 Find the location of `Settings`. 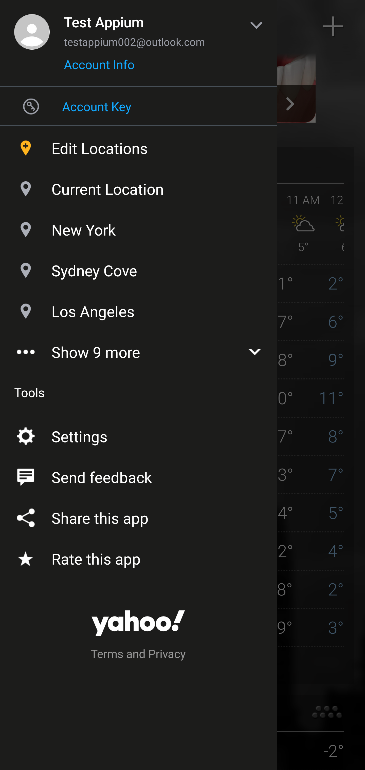

Settings is located at coordinates (138, 435).